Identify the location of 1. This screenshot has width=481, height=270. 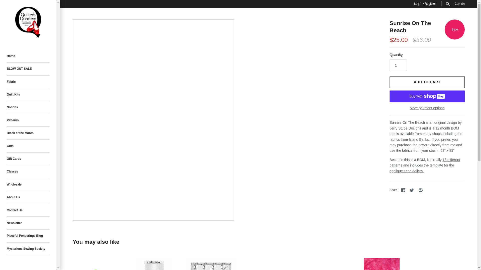
(398, 65).